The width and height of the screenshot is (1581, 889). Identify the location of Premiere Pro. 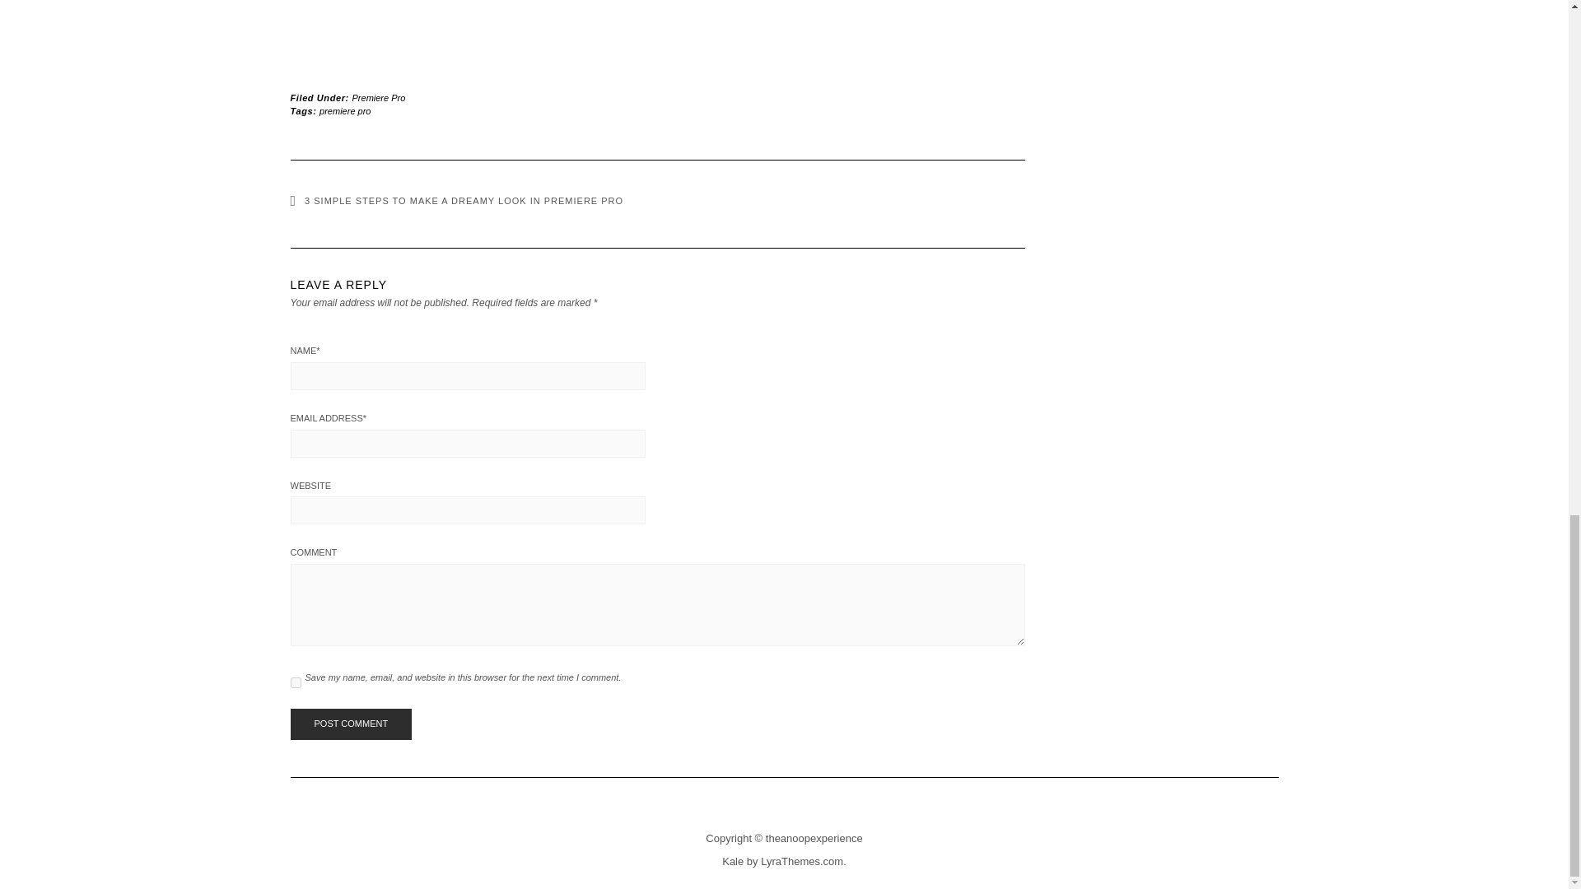
(379, 98).